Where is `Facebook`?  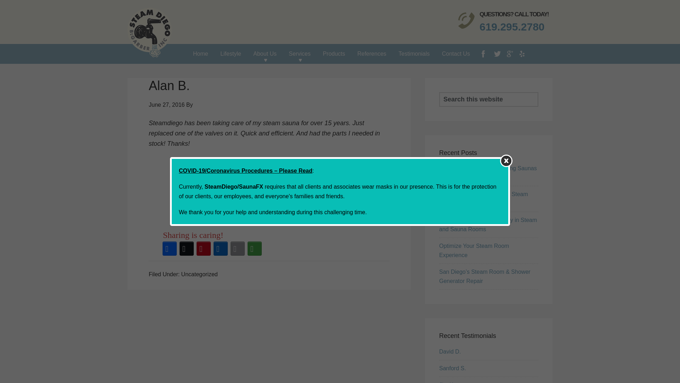 Facebook is located at coordinates (170, 248).